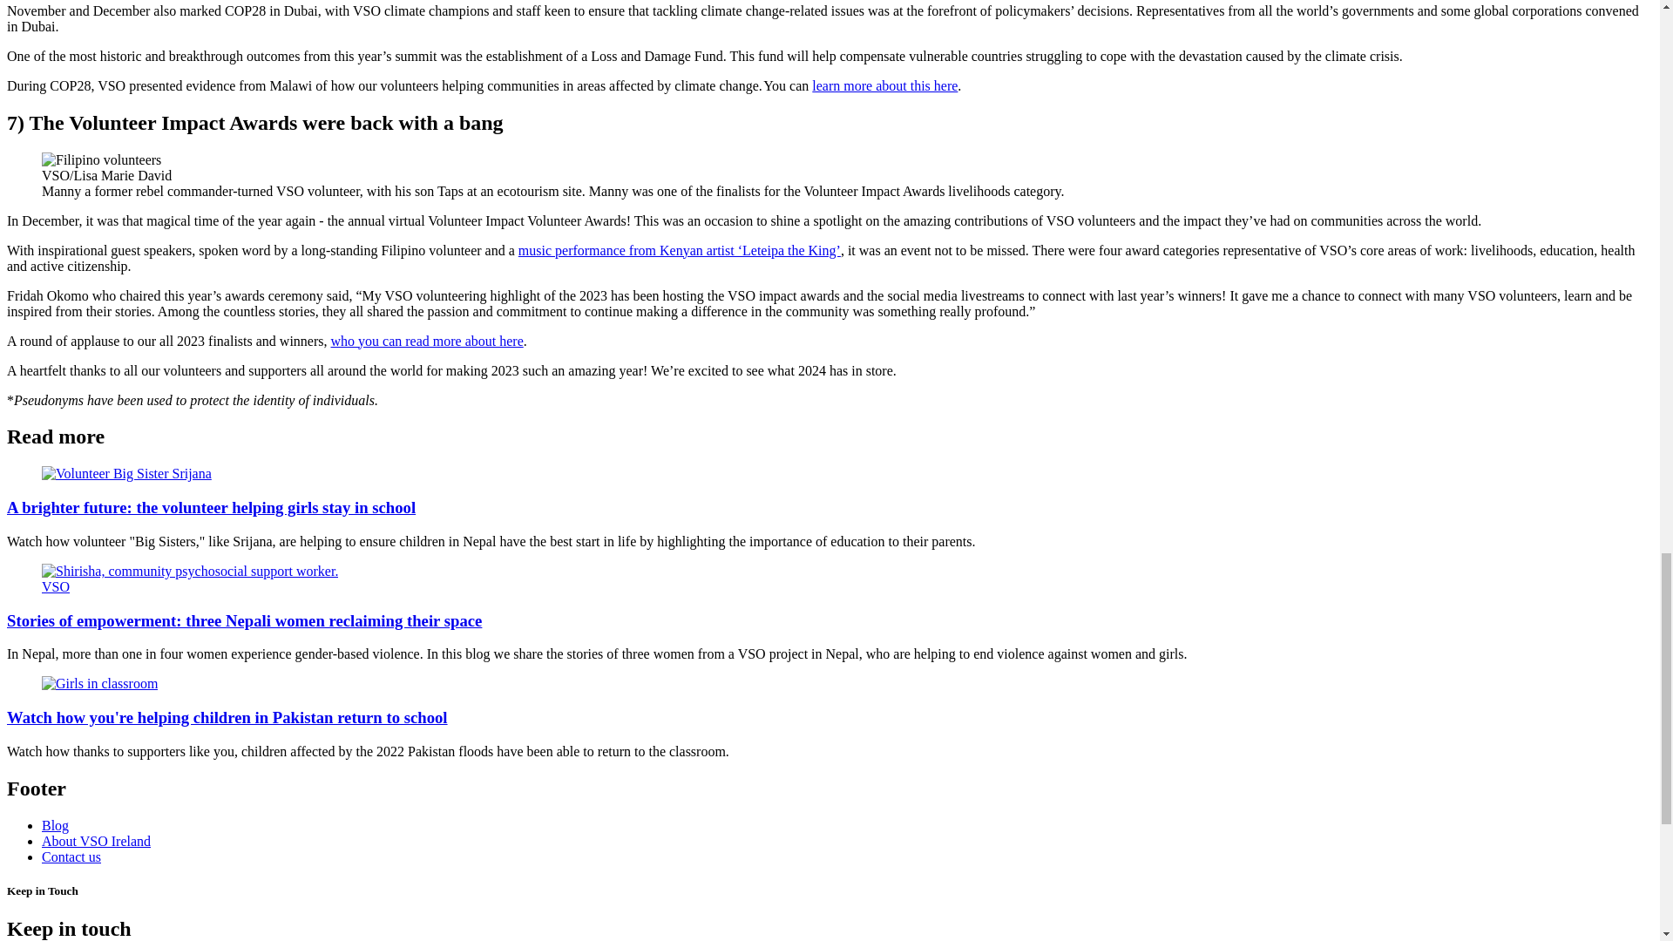 The height and width of the screenshot is (941, 1673). What do you see at coordinates (884, 85) in the screenshot?
I see `learn more about this here` at bounding box center [884, 85].